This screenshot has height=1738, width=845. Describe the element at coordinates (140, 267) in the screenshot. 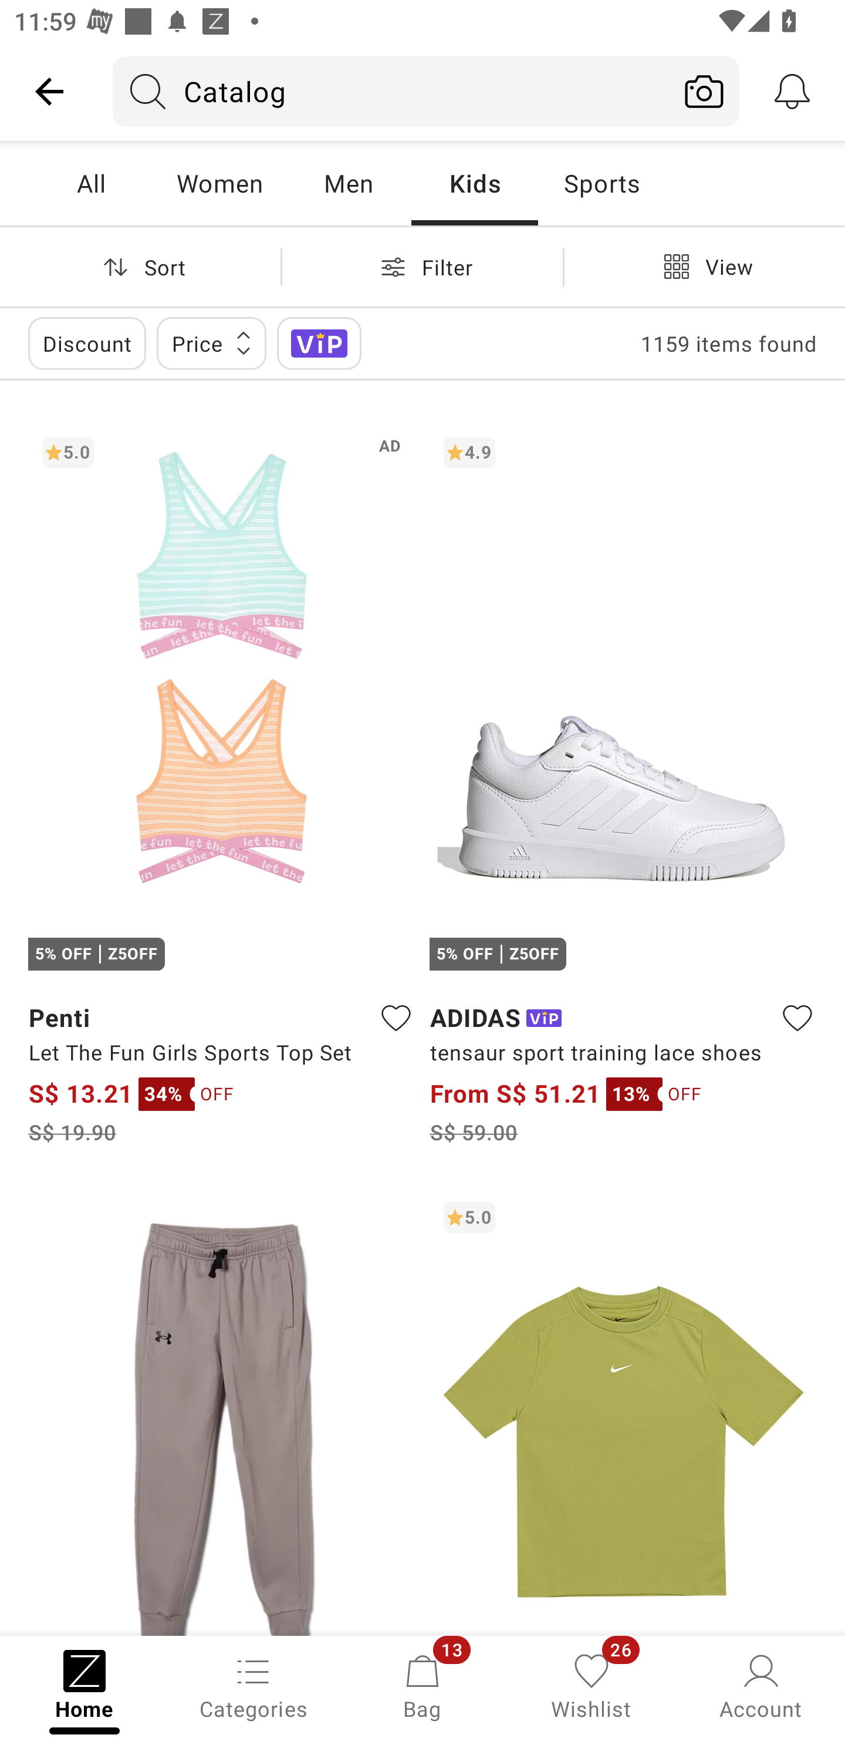

I see `Sort` at that location.